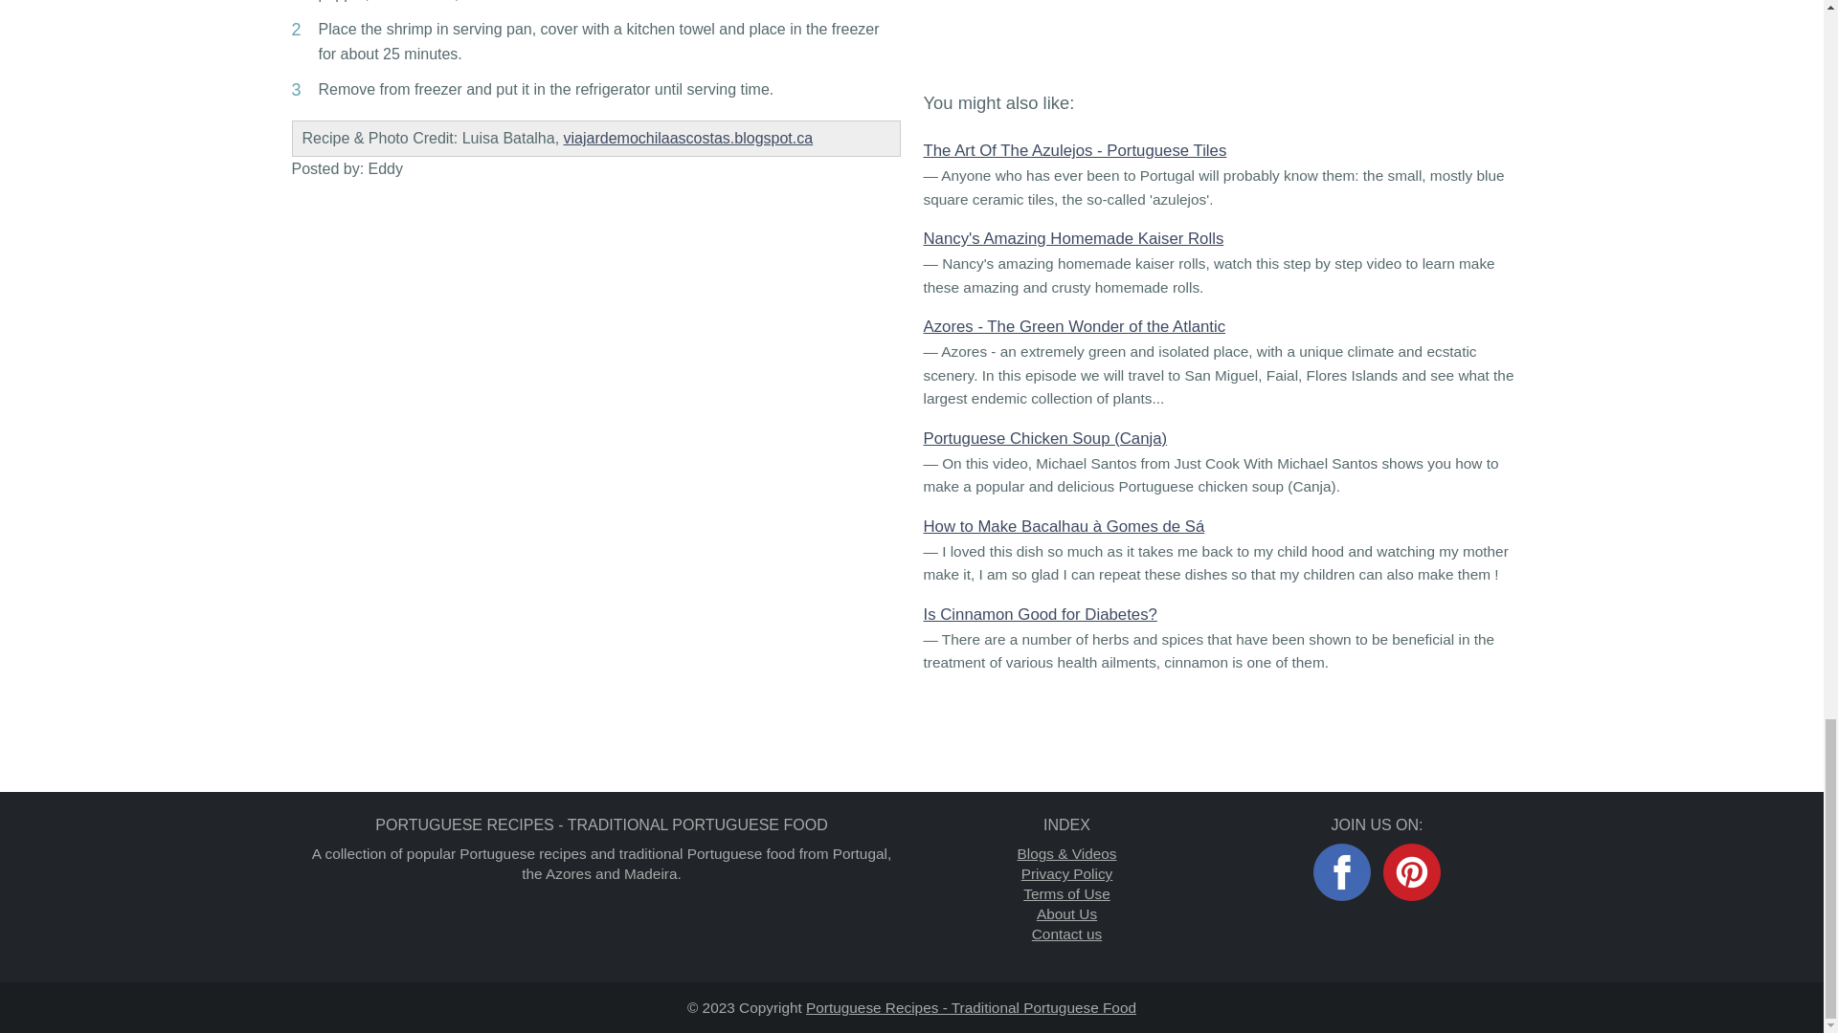 The image size is (1838, 1033). I want to click on Is Cinnamon Good for Diabetes?, so click(1039, 614).